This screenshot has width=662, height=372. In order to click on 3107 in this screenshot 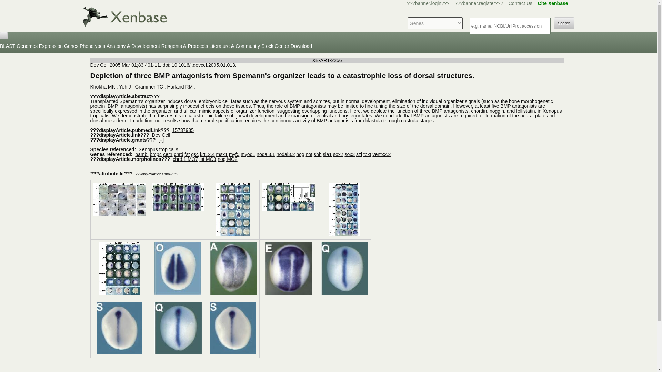, I will do `click(288, 209)`.